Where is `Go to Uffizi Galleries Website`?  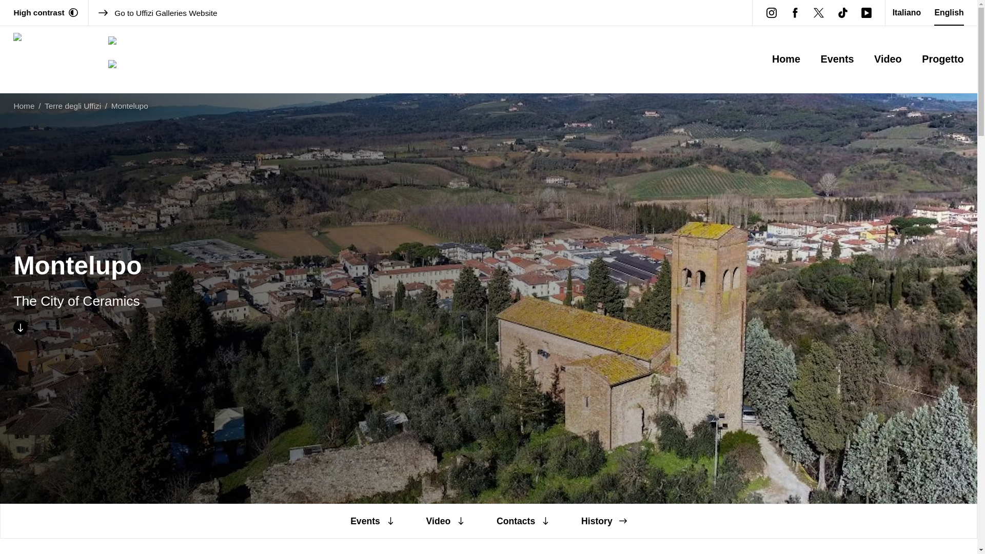
Go to Uffizi Galleries Website is located at coordinates (420, 13).